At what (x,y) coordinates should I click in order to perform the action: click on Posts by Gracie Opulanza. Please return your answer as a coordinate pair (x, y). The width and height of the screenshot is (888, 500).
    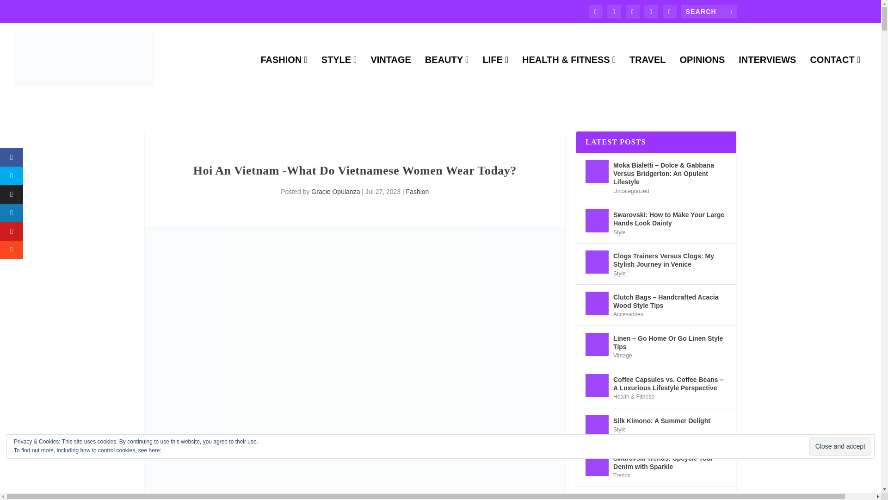
    Looking at the image, I should click on (335, 192).